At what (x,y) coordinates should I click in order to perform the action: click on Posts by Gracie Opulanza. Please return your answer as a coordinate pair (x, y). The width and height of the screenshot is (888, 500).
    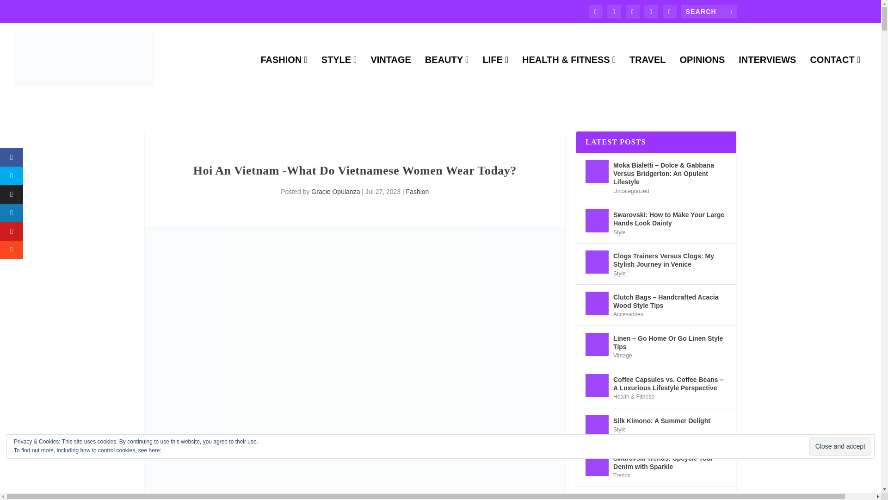
    Looking at the image, I should click on (335, 192).